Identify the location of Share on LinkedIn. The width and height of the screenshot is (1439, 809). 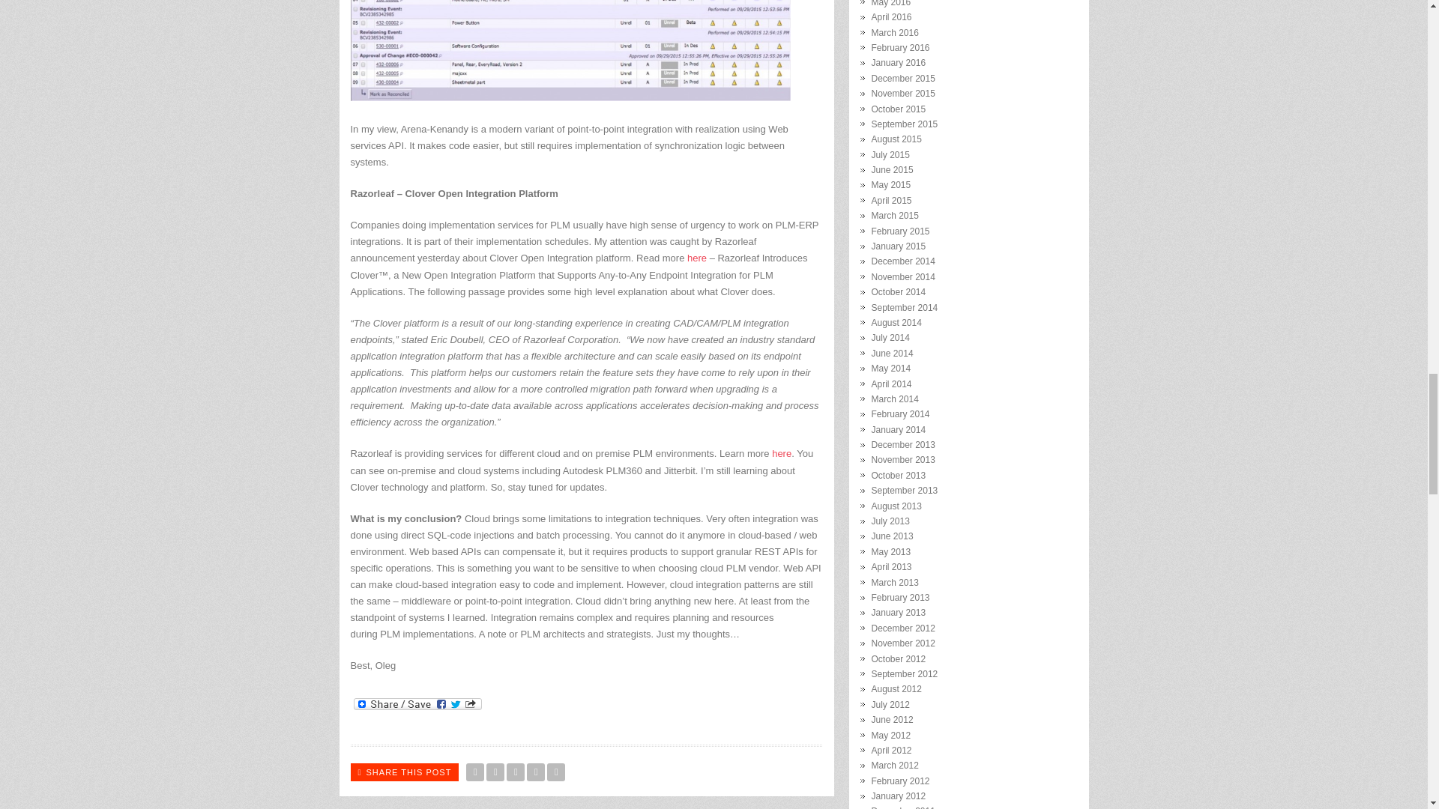
(556, 772).